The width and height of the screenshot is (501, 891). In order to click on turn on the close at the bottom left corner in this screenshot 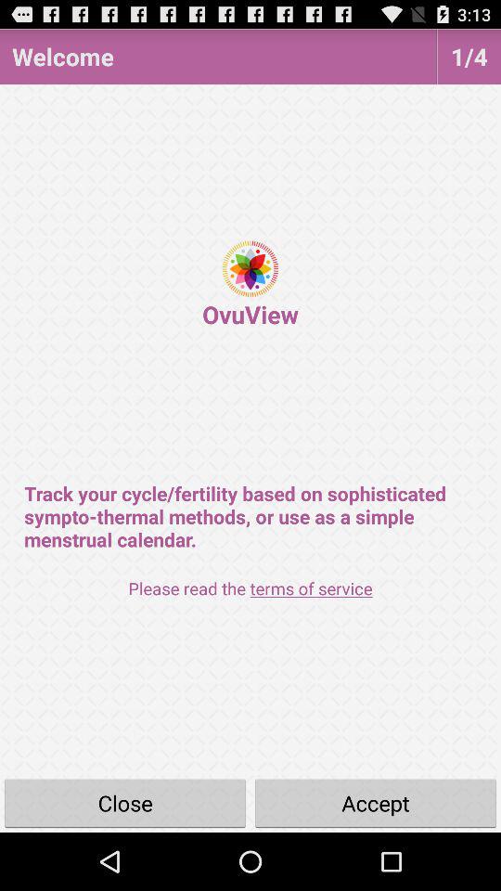, I will do `click(125, 802)`.